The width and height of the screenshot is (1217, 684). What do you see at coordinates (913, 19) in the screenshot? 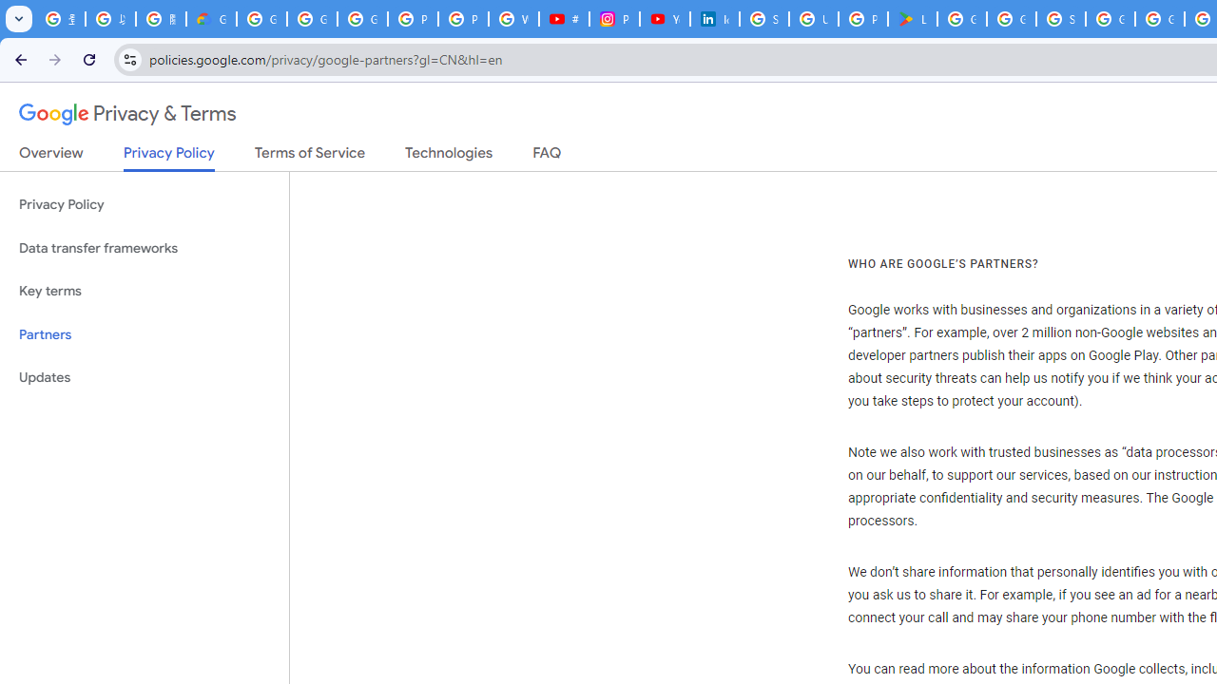
I see `Last Shelter: Survival - Apps on Google Play` at bounding box center [913, 19].